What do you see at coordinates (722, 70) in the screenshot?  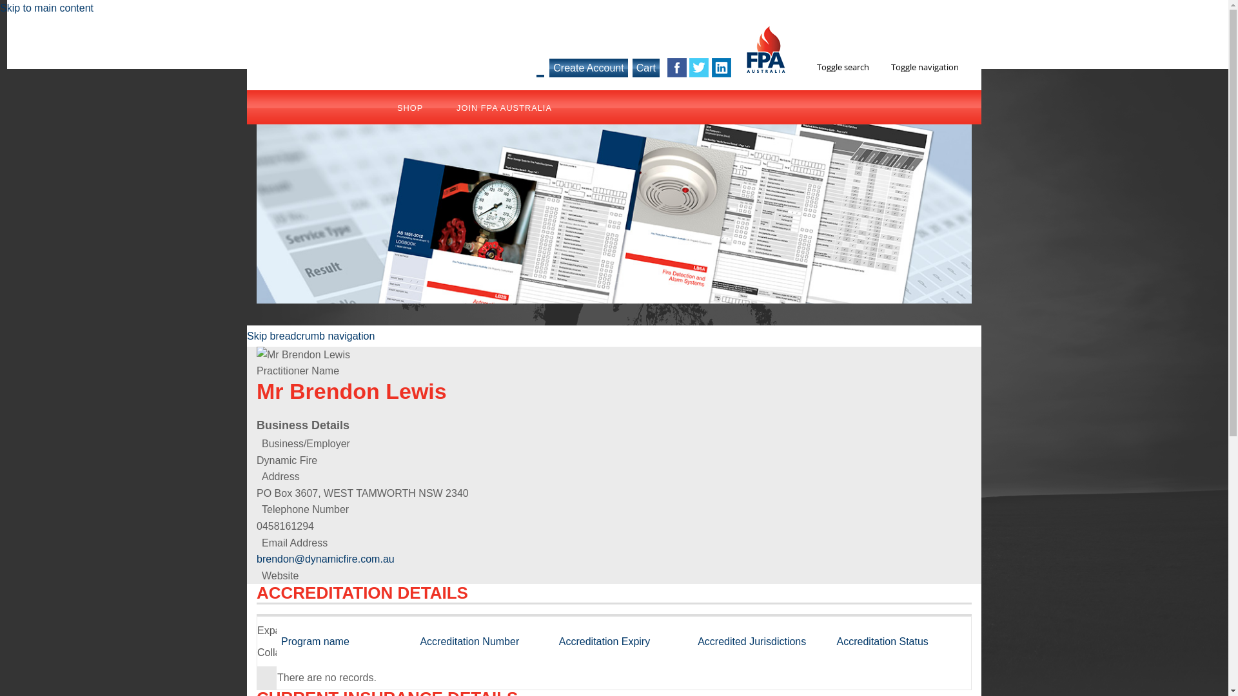 I see `Visit our LinkedIn page` at bounding box center [722, 70].